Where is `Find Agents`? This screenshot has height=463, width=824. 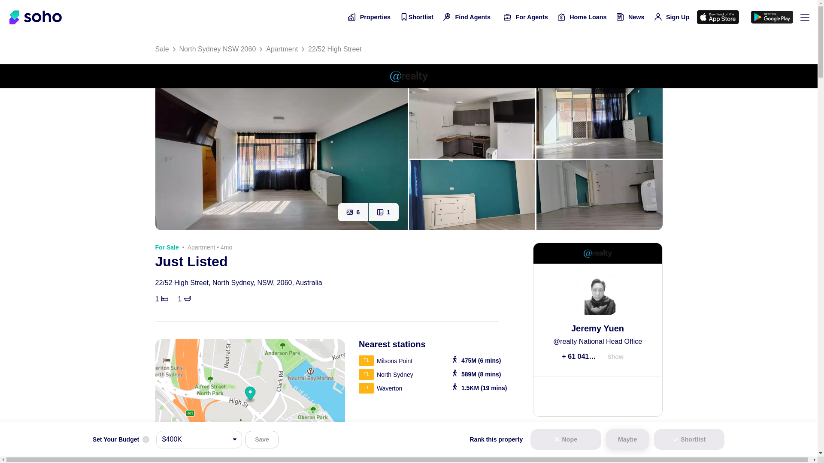
Find Agents is located at coordinates (467, 17).